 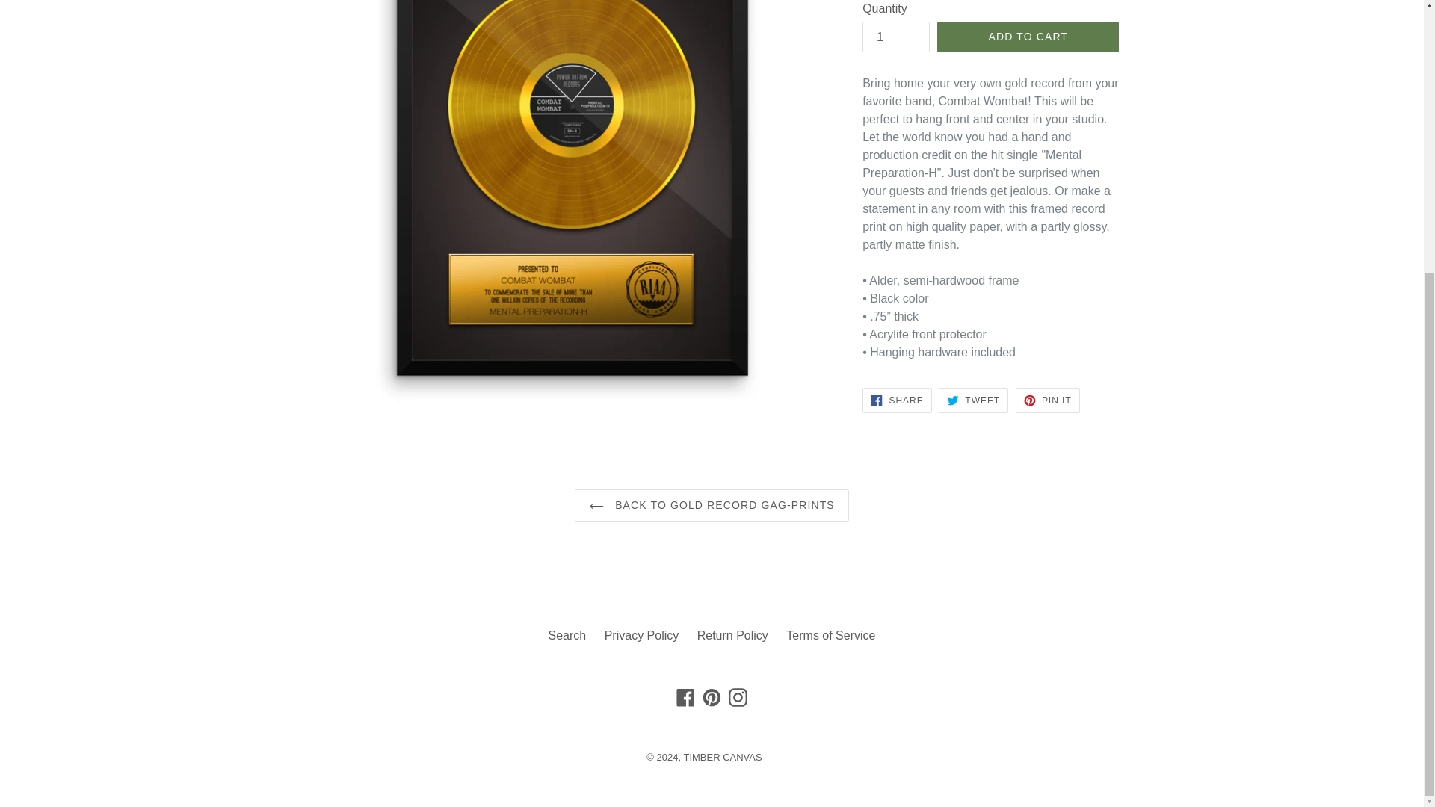 I want to click on Search, so click(x=895, y=37).